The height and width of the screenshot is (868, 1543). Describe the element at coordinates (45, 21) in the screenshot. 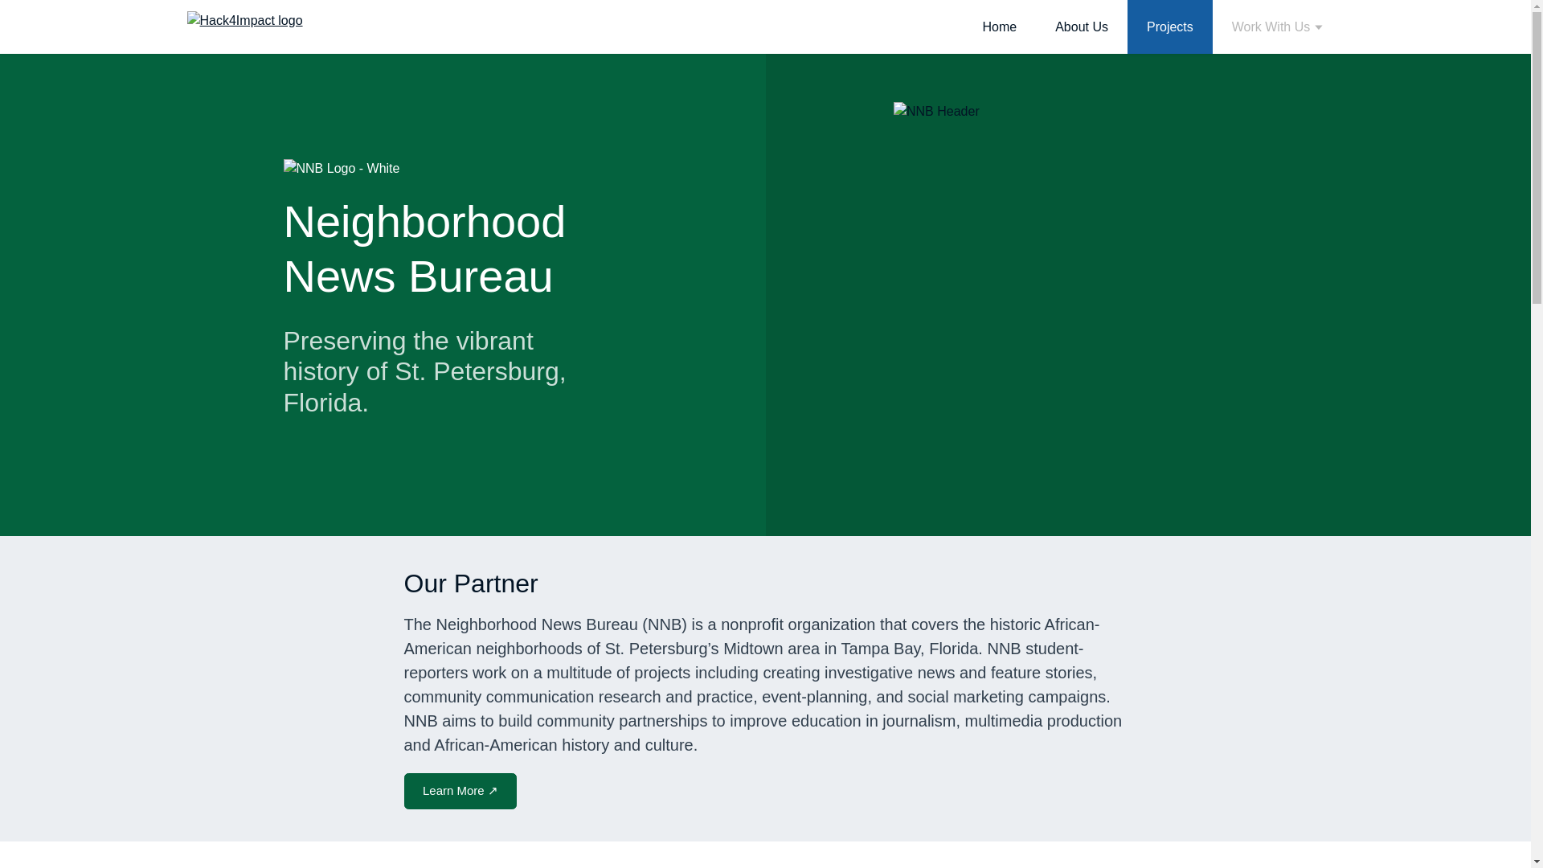

I see `Skip to content` at that location.